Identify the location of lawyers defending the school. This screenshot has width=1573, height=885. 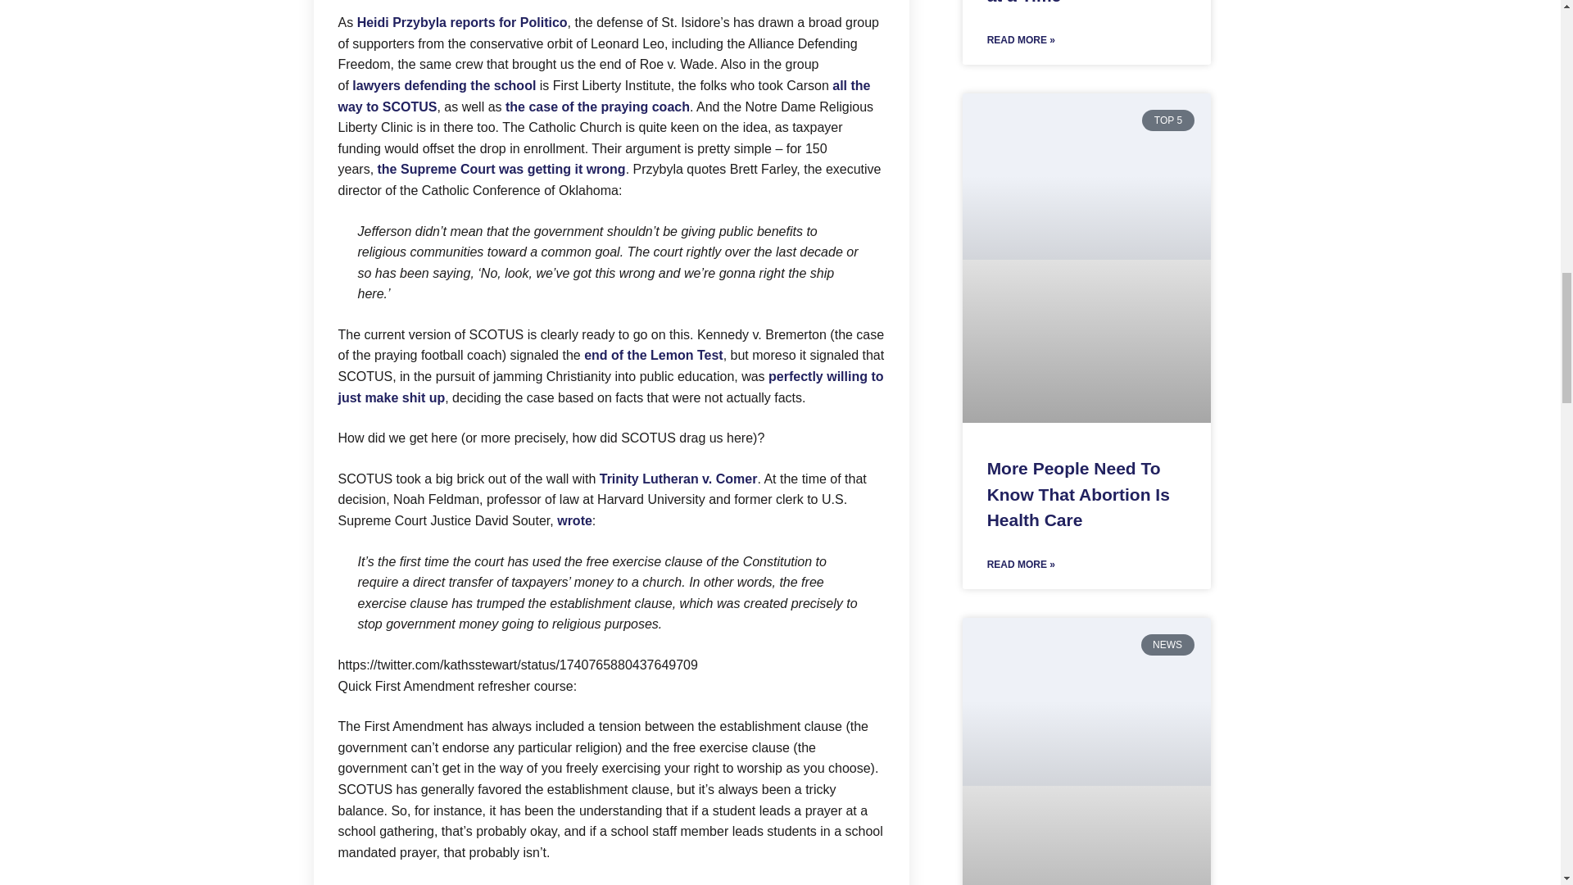
(444, 85).